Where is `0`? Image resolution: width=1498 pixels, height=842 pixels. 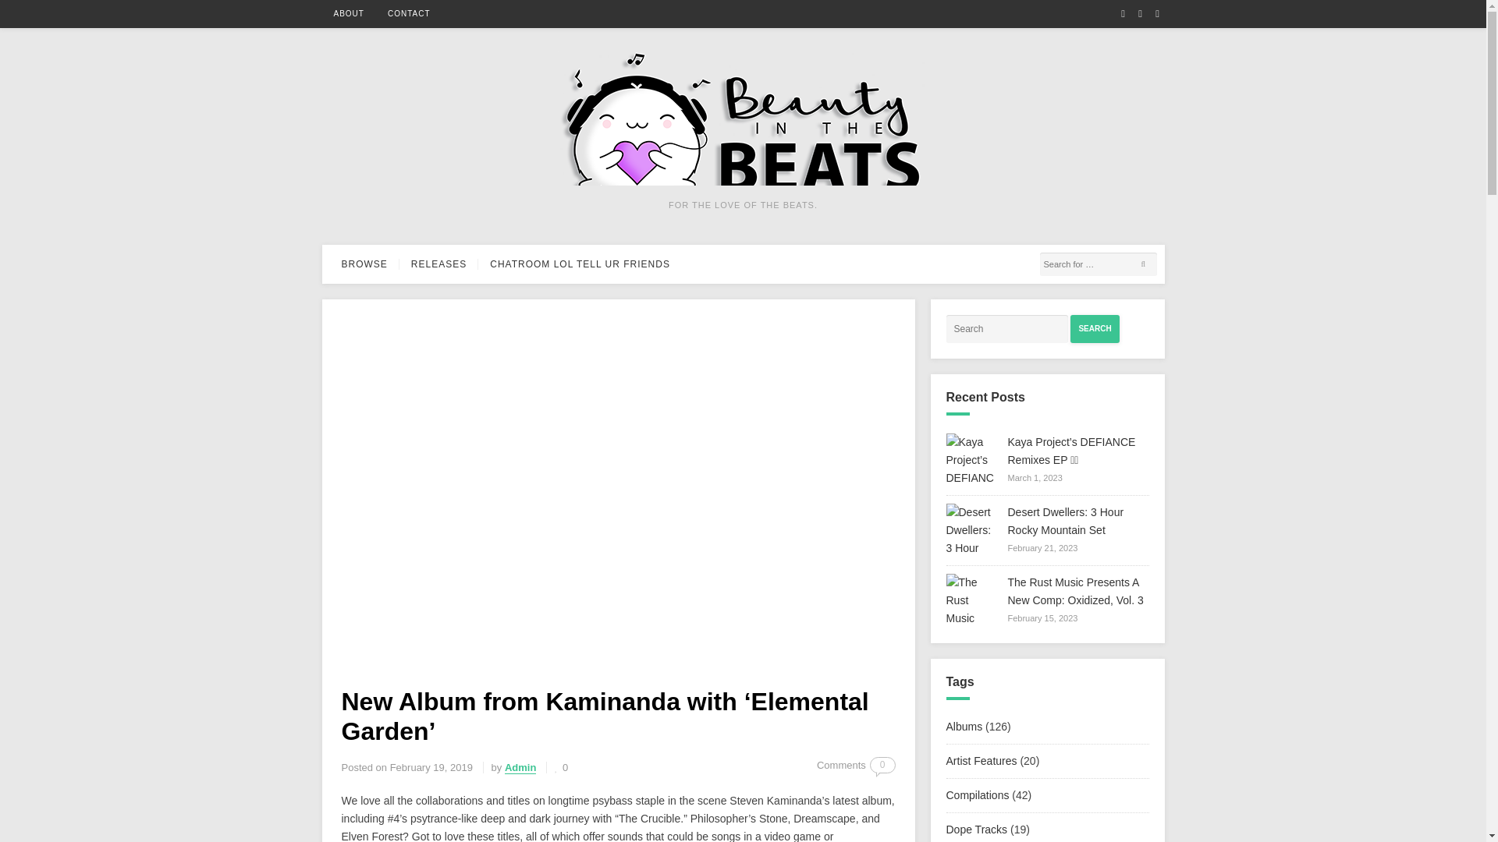 0 is located at coordinates (560, 767).